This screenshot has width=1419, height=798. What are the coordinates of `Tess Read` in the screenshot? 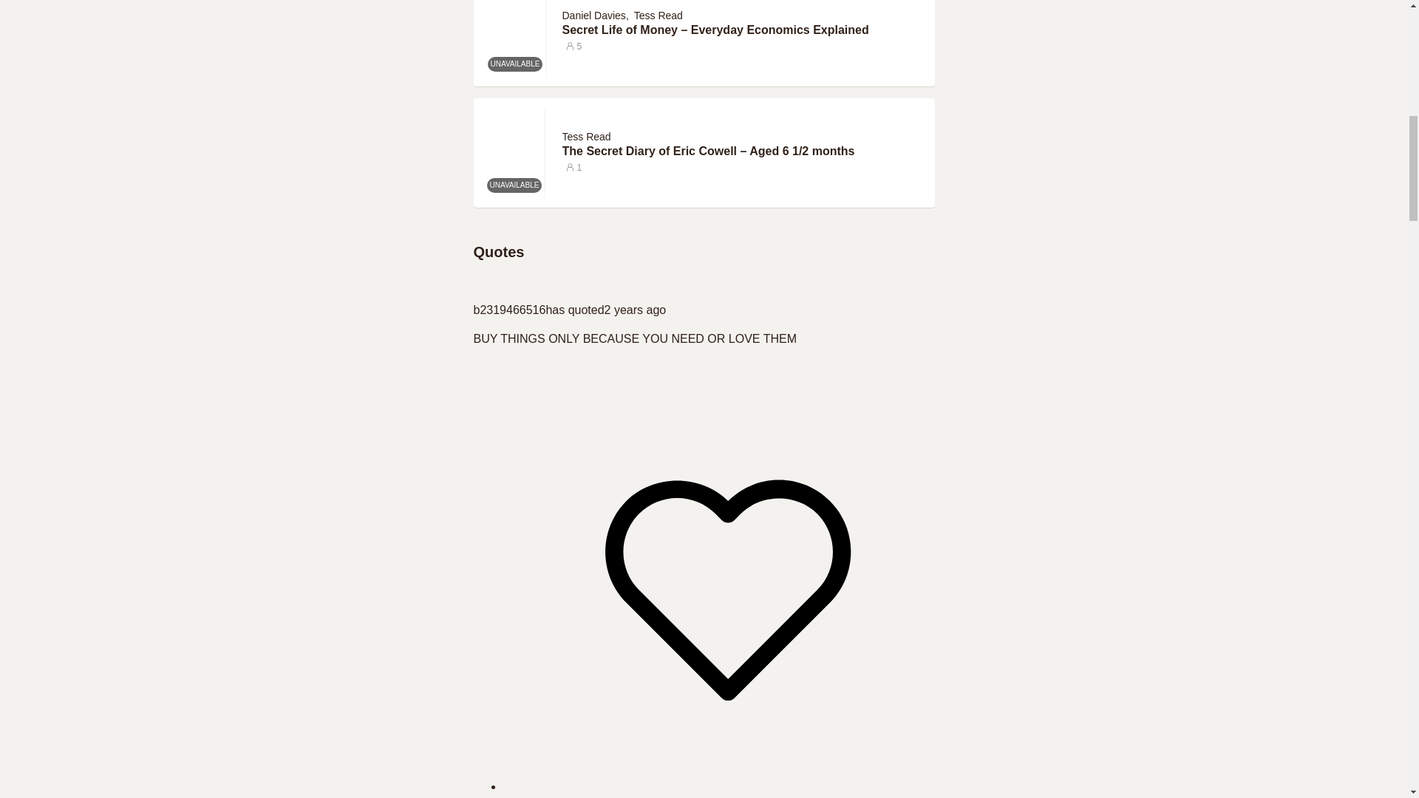 It's located at (585, 137).